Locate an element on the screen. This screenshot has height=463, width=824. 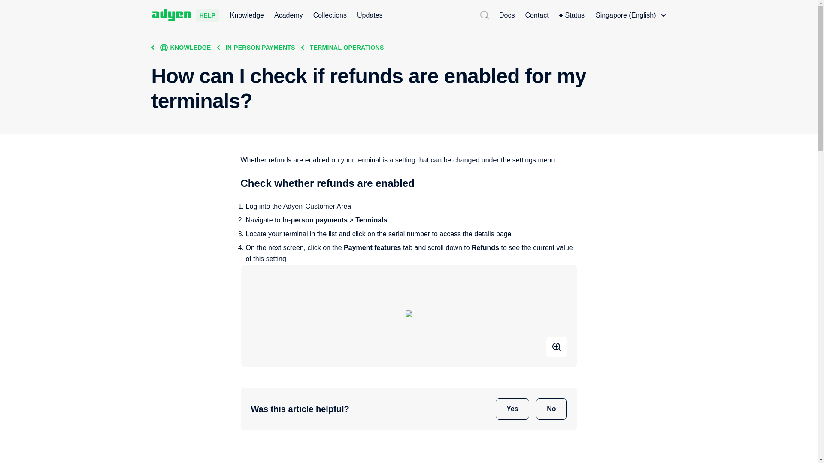
KNOWLEDGE is located at coordinates (185, 47).